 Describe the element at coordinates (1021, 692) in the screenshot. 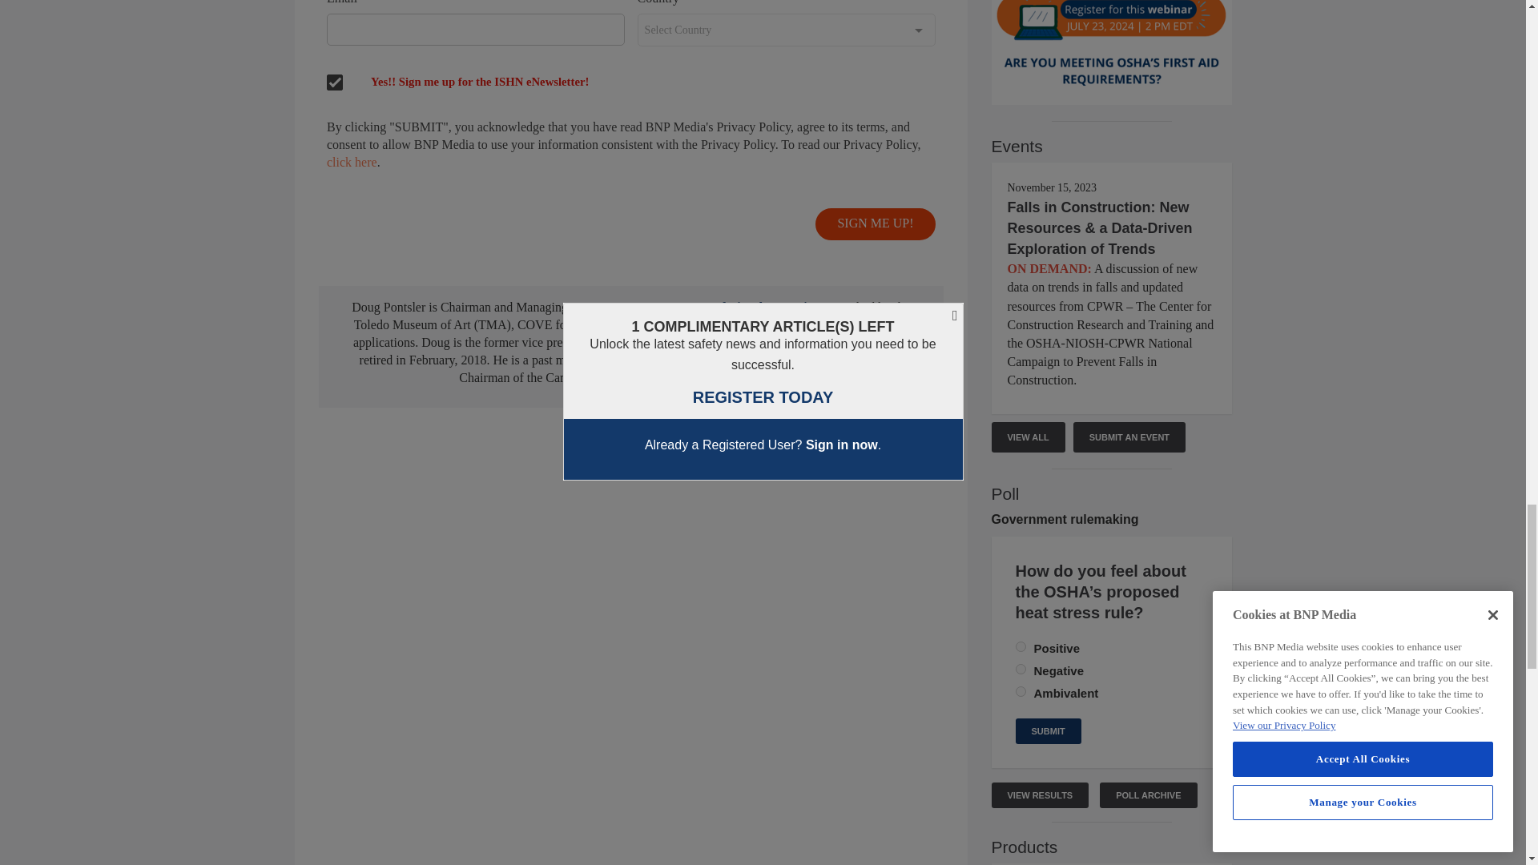

I see `144` at that location.